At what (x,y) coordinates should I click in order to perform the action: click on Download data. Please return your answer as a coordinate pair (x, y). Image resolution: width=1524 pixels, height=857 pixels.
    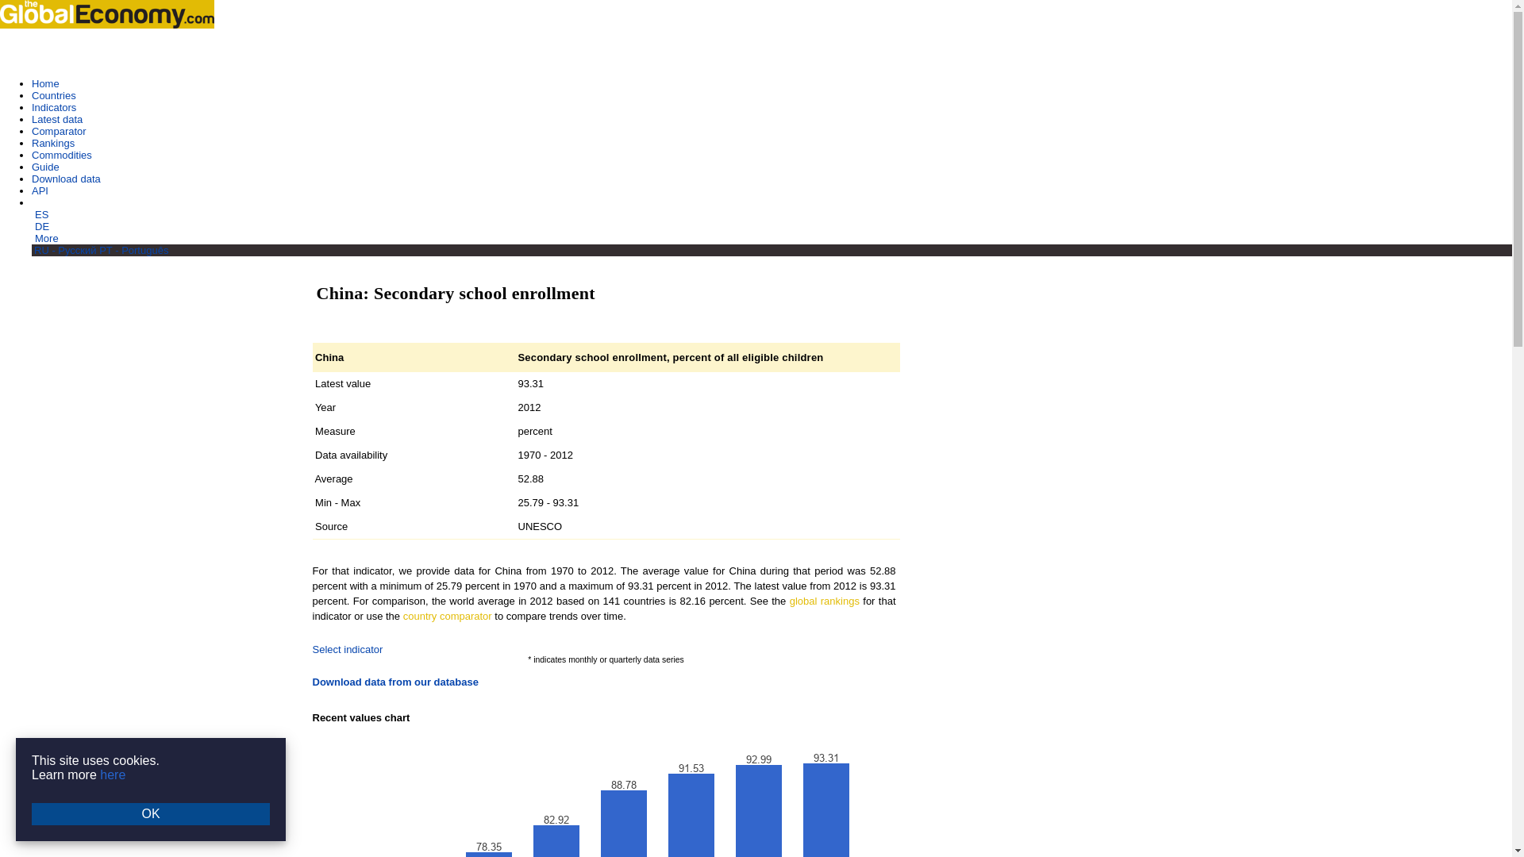
    Looking at the image, I should click on (66, 179).